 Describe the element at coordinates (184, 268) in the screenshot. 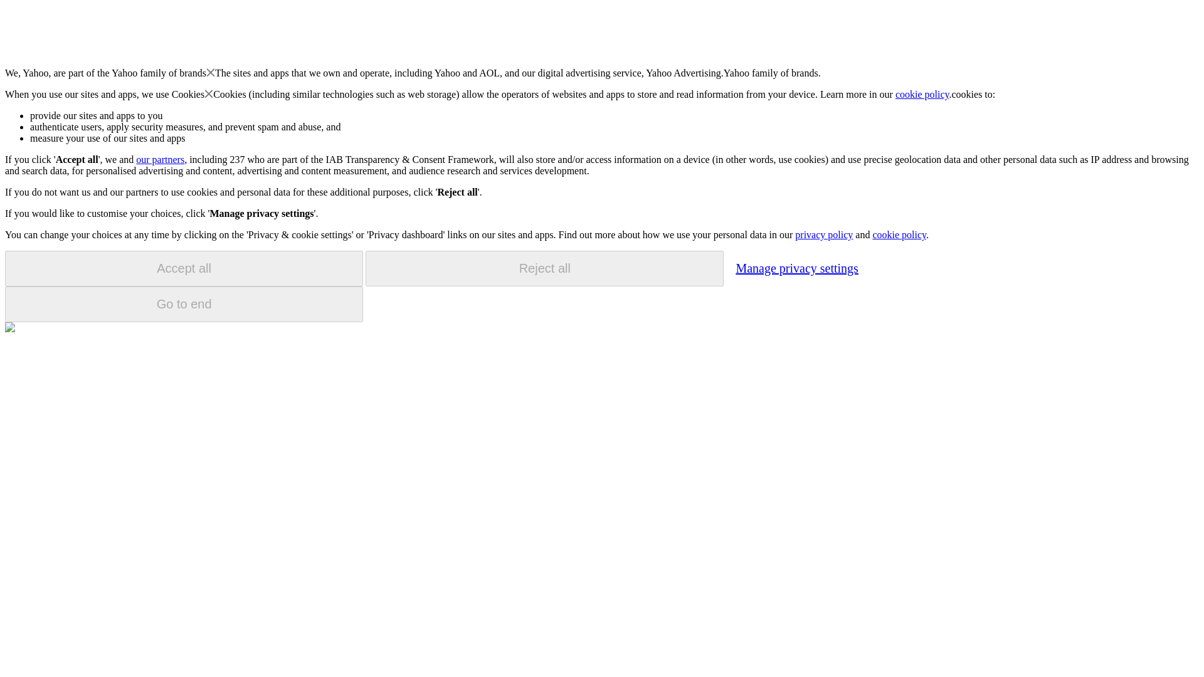

I see `Accept all` at that location.